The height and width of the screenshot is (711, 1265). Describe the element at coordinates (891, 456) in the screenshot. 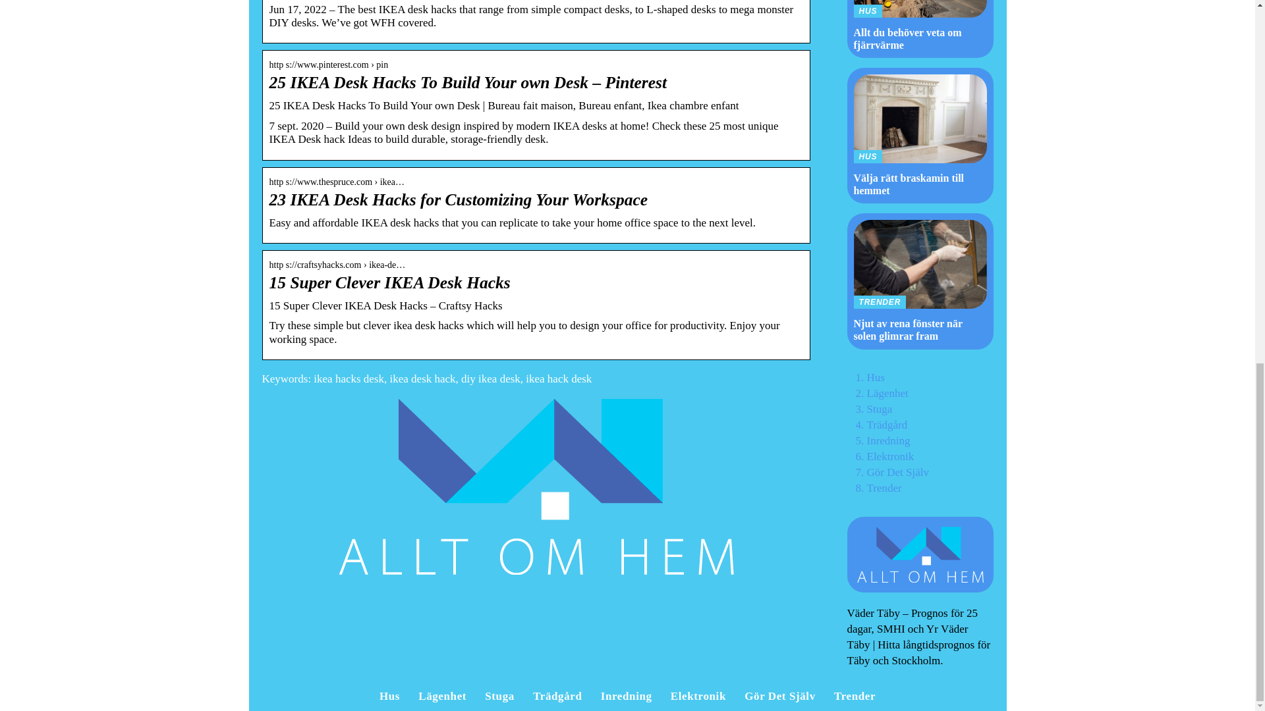

I see `Elektronik` at that location.